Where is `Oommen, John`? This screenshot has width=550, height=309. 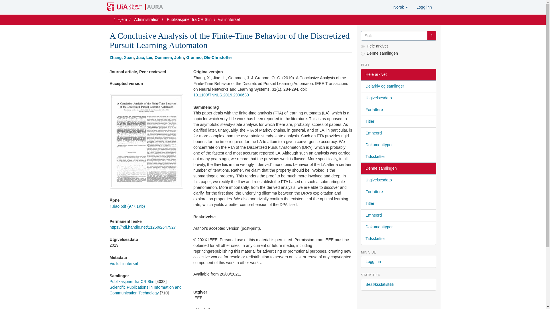 Oommen, John is located at coordinates (169, 58).